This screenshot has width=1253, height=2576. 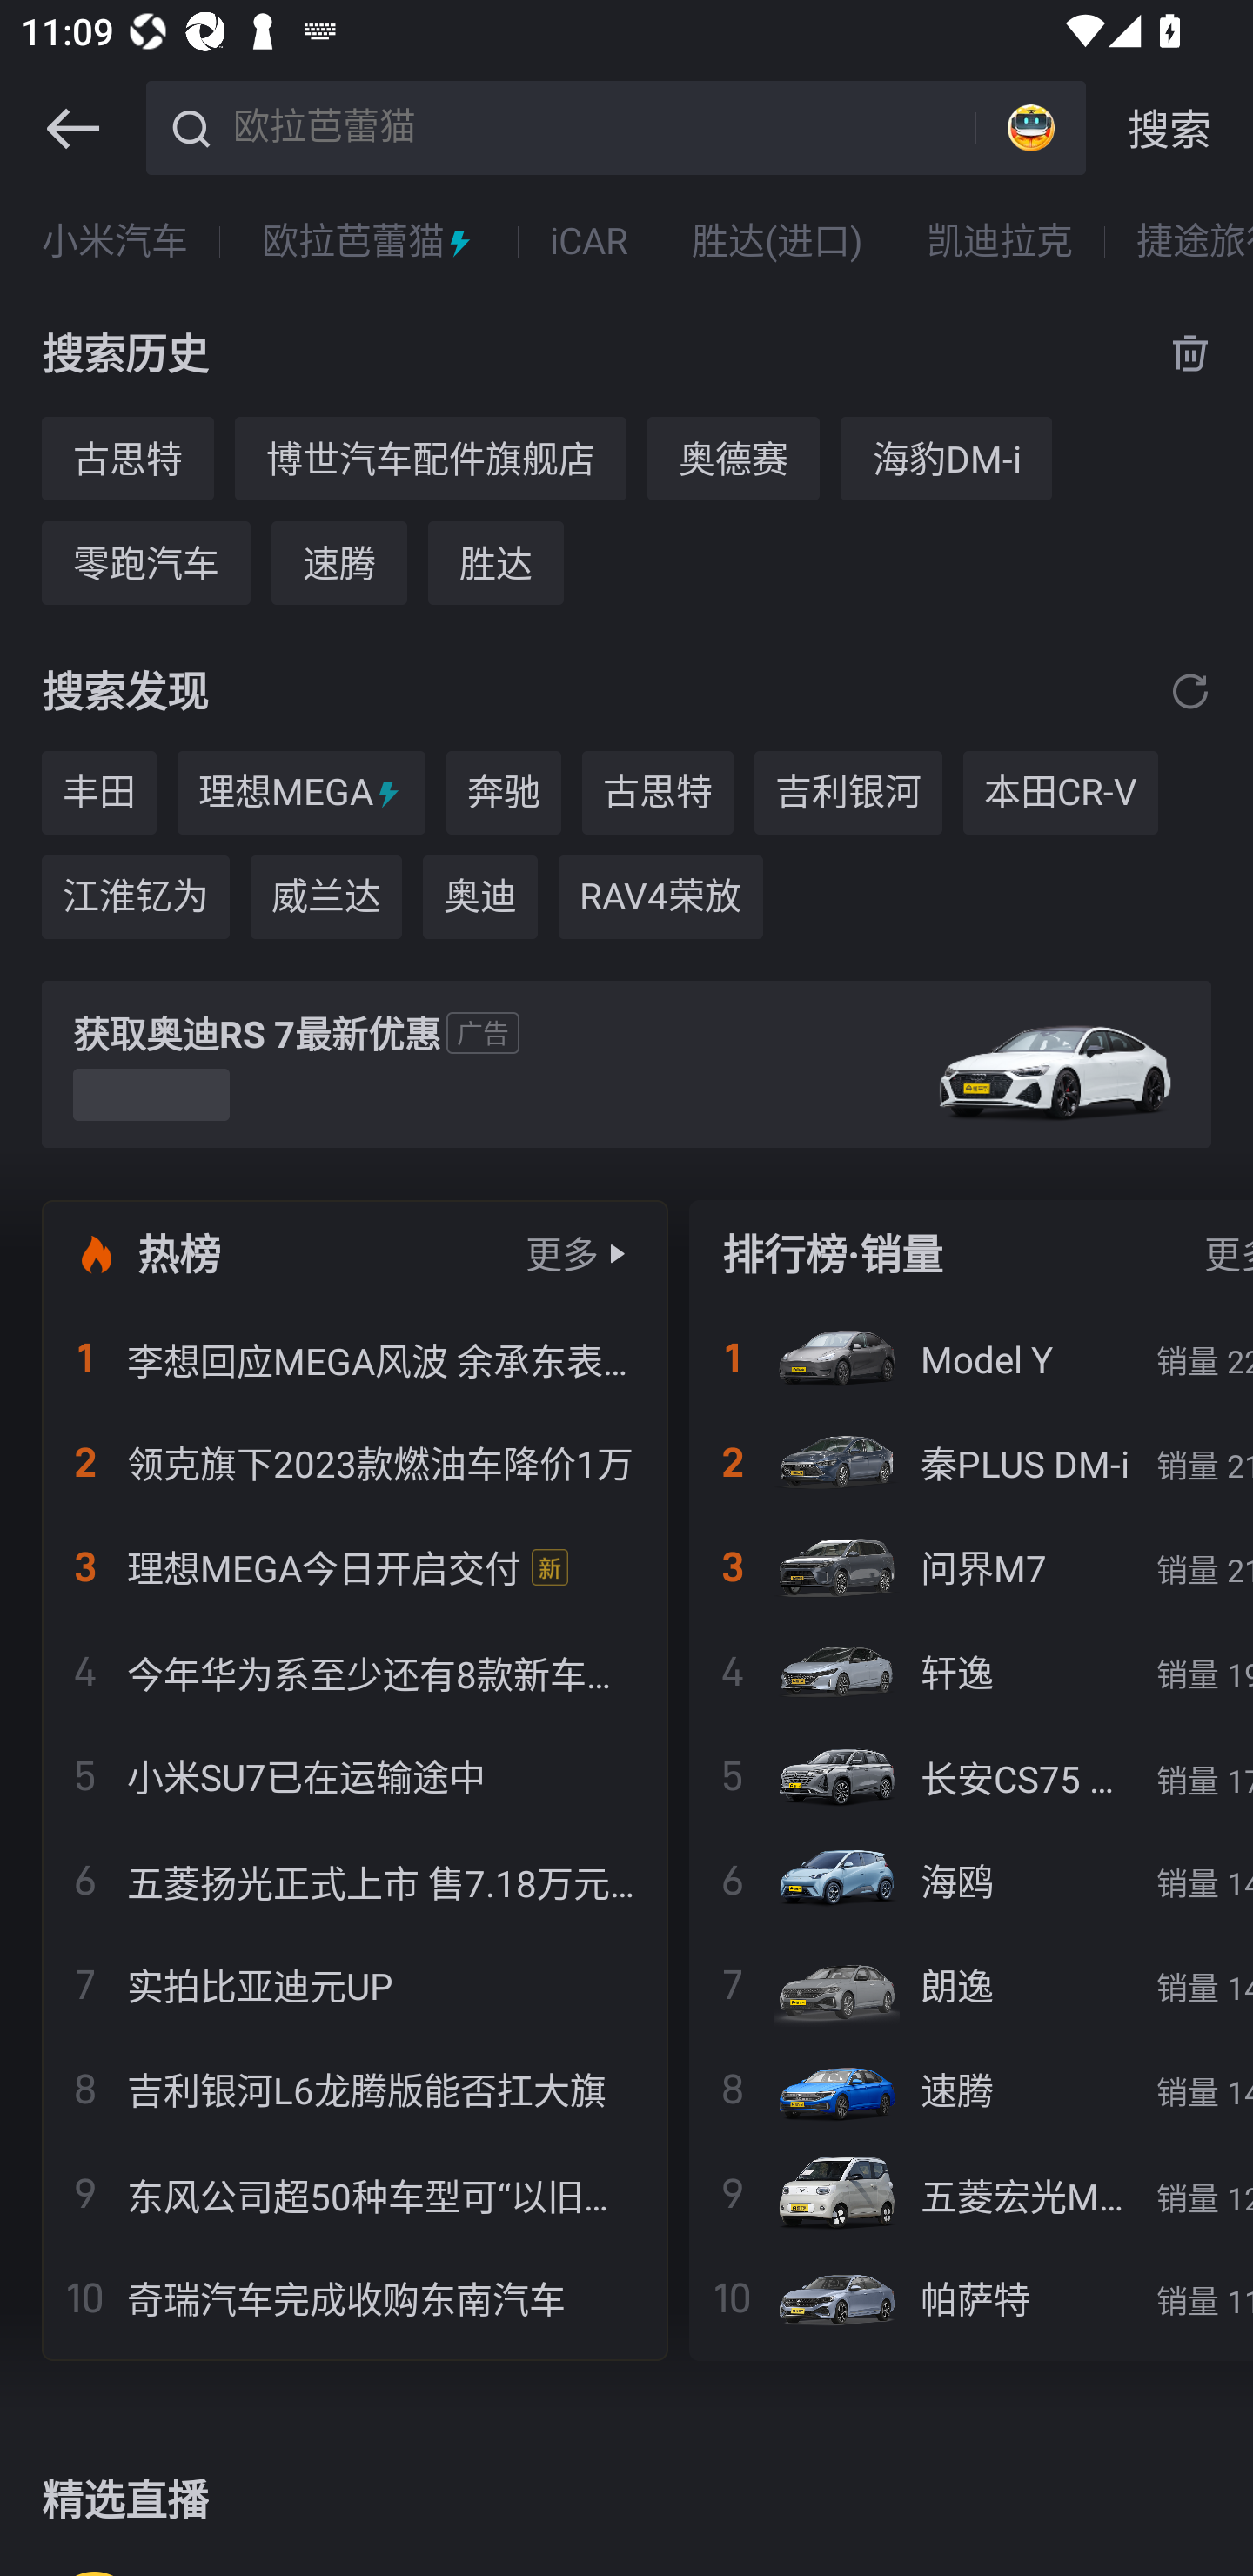 What do you see at coordinates (971, 1463) in the screenshot?
I see `秦PLUS DM-i 销量 21268` at bounding box center [971, 1463].